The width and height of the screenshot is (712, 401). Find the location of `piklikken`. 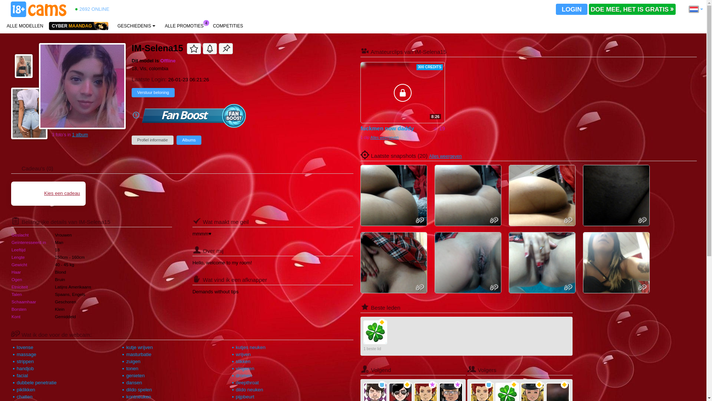

piklikken is located at coordinates (26, 390).